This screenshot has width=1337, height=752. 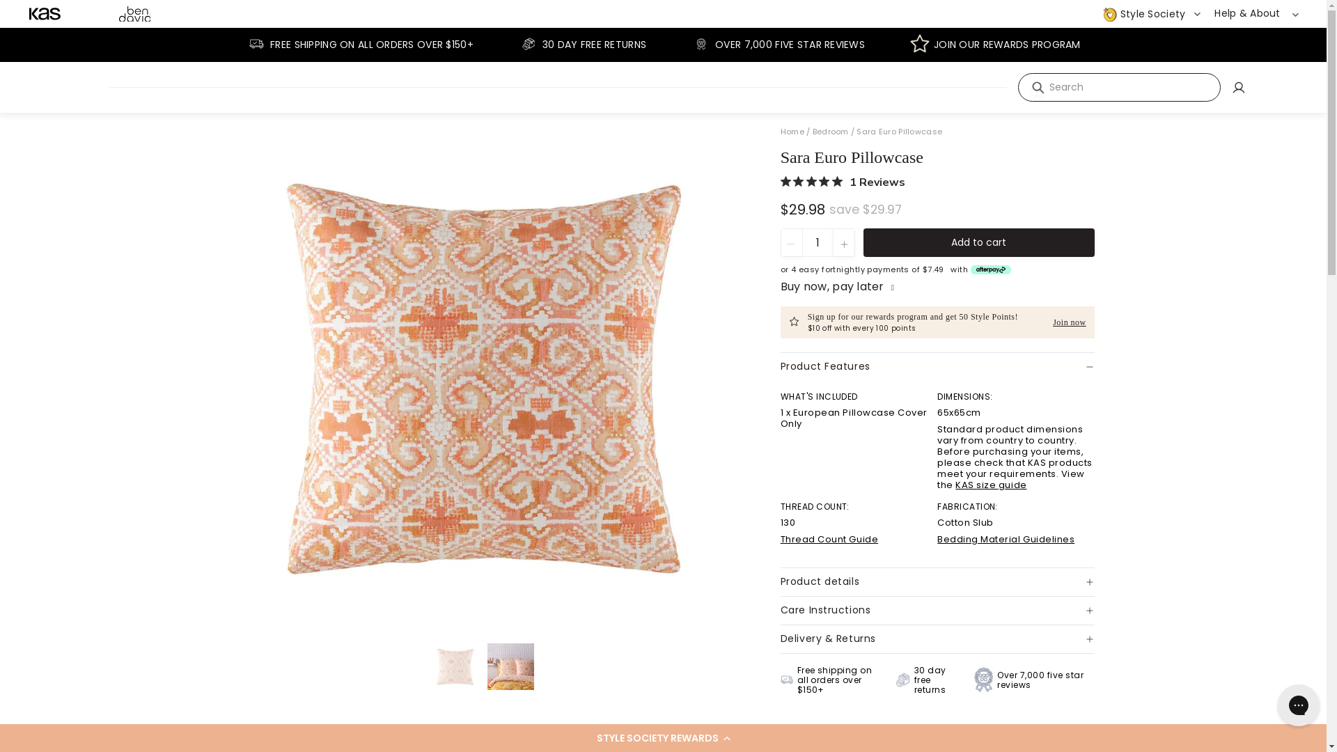 I want to click on Home, so click(x=794, y=132).